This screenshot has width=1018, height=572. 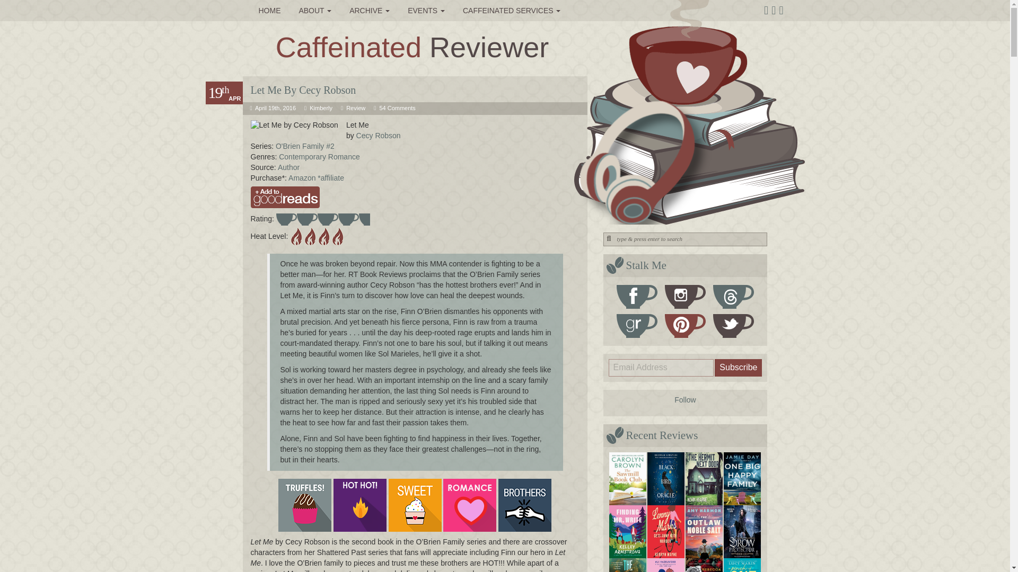 I want to click on Author, so click(x=288, y=167).